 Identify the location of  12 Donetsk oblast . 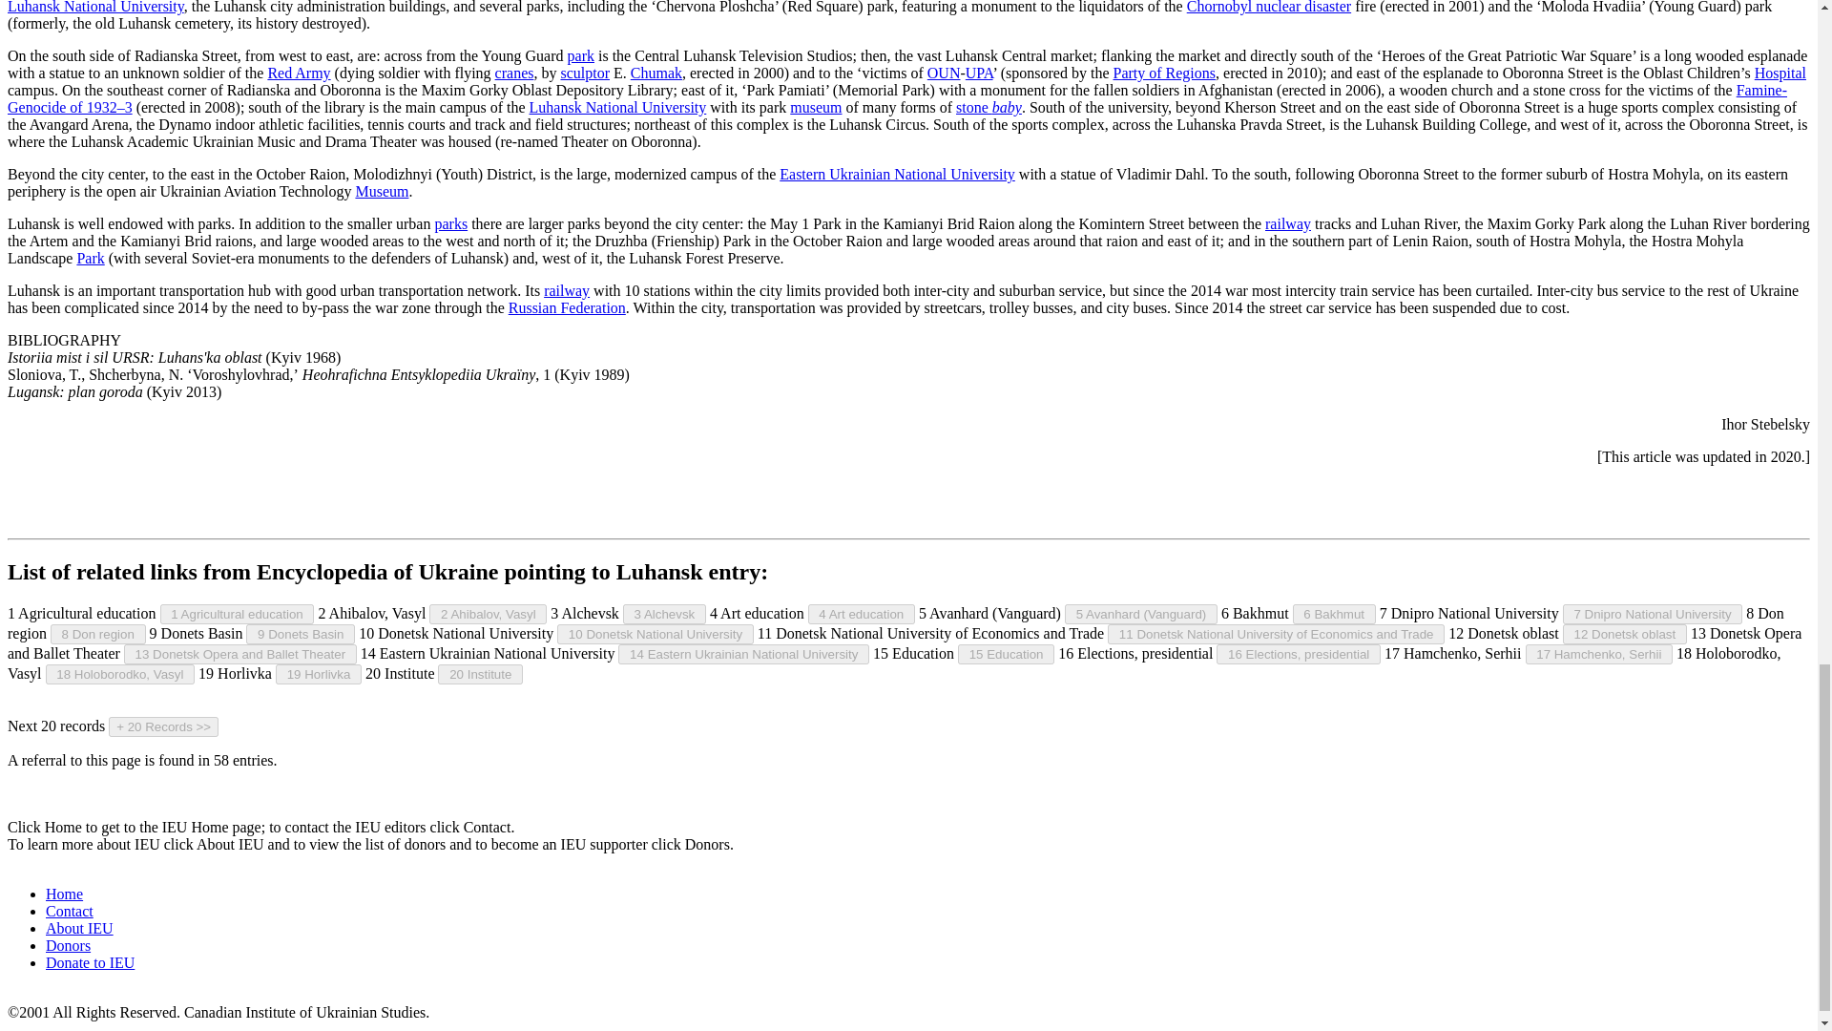
(1624, 634).